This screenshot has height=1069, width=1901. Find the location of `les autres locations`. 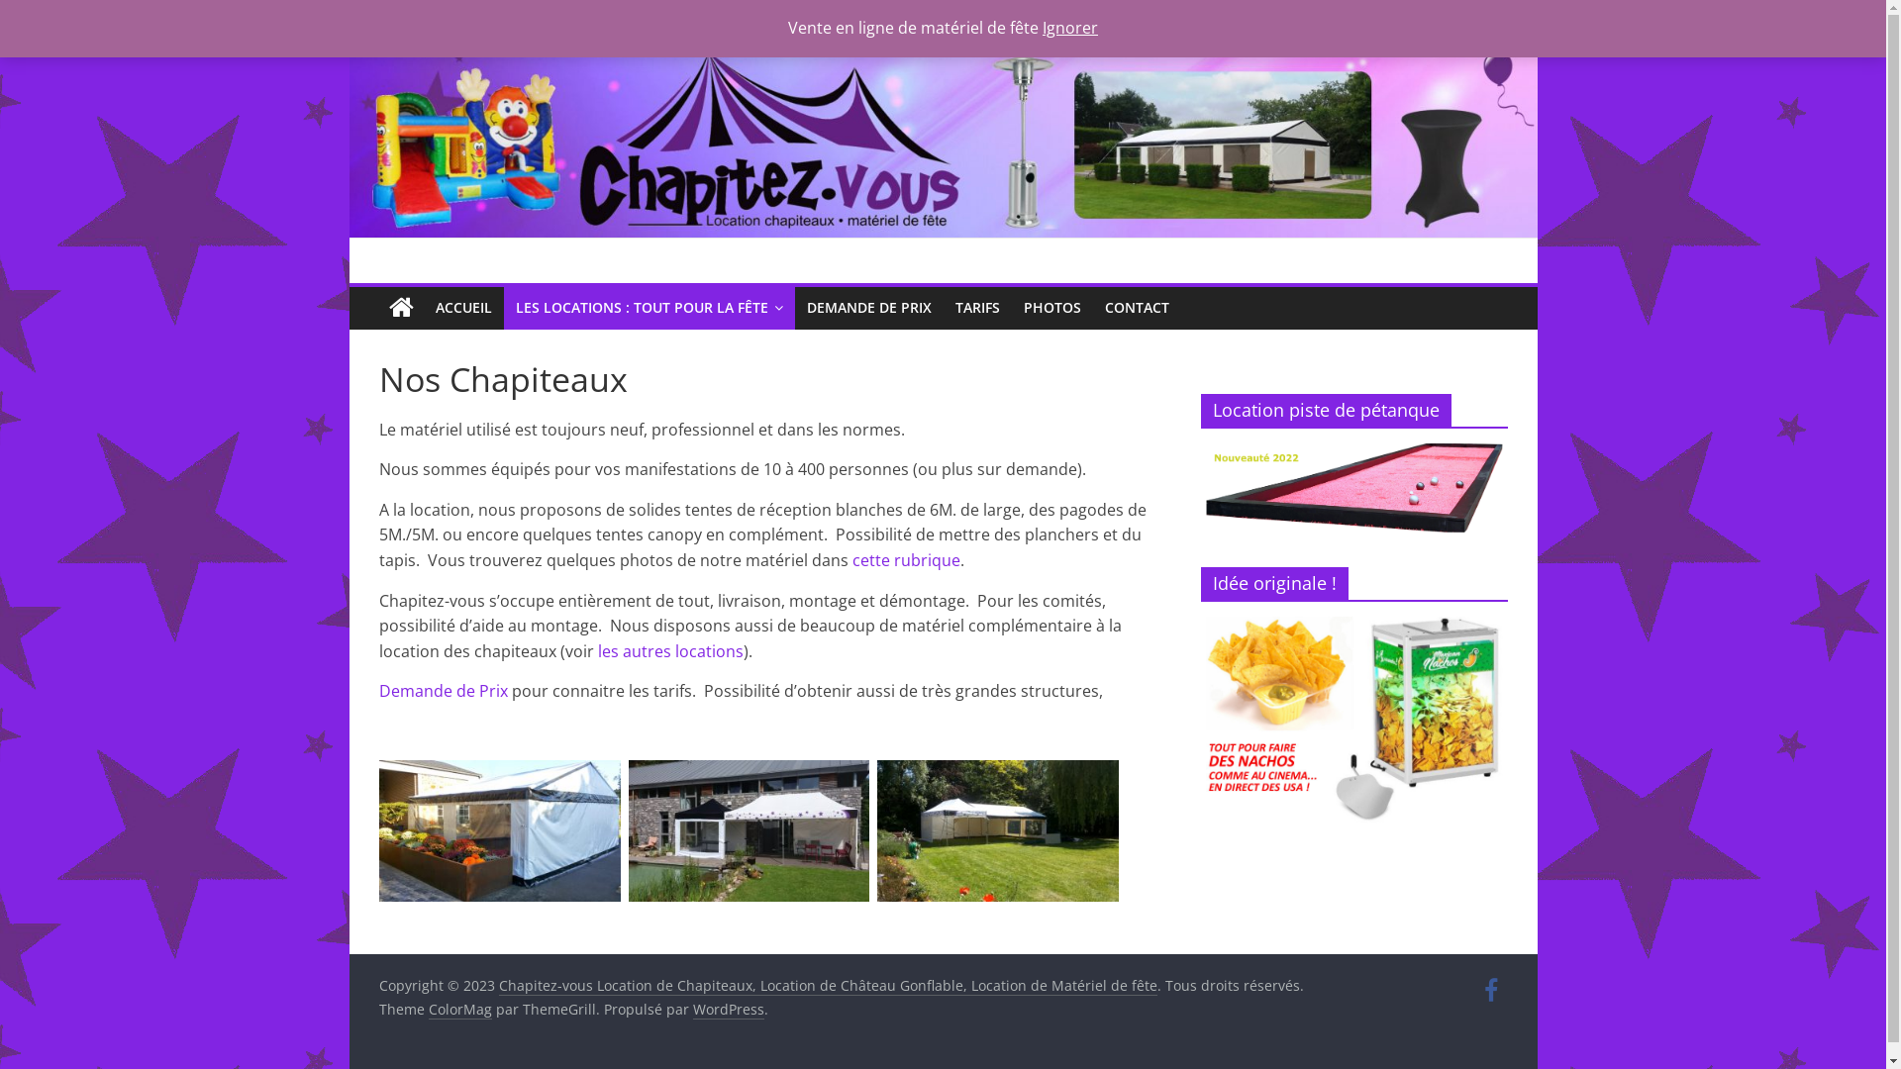

les autres locations is located at coordinates (671, 651).